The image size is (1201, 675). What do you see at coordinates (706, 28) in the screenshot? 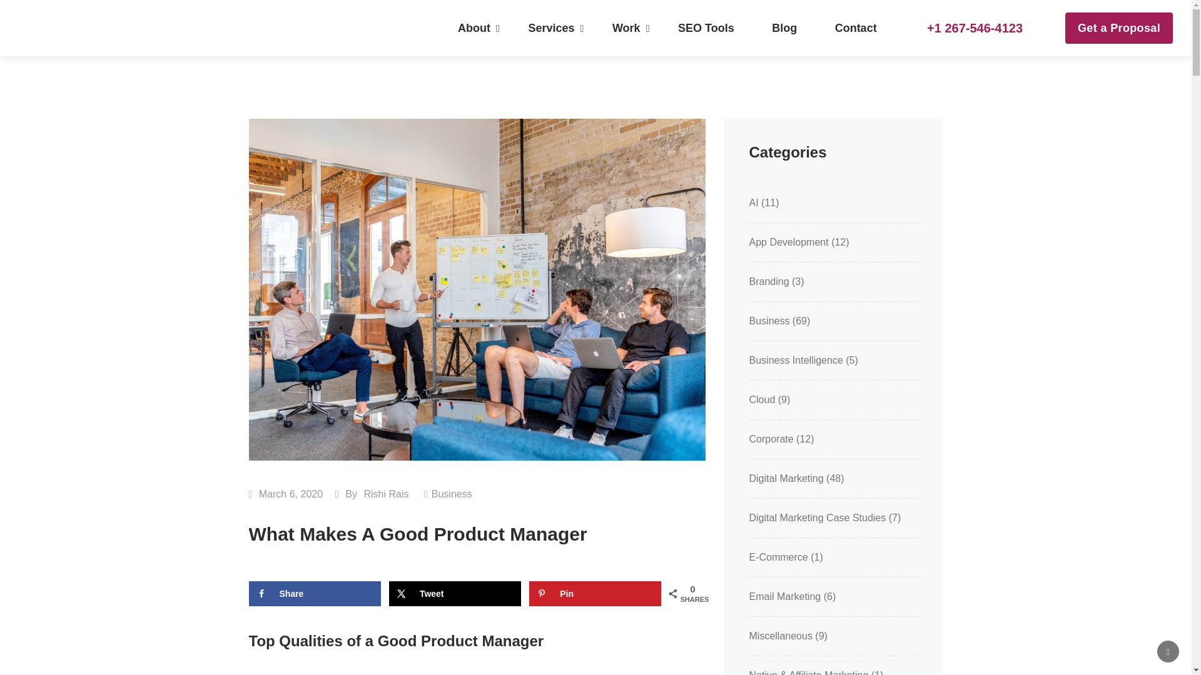
I see `SEO Tools` at bounding box center [706, 28].